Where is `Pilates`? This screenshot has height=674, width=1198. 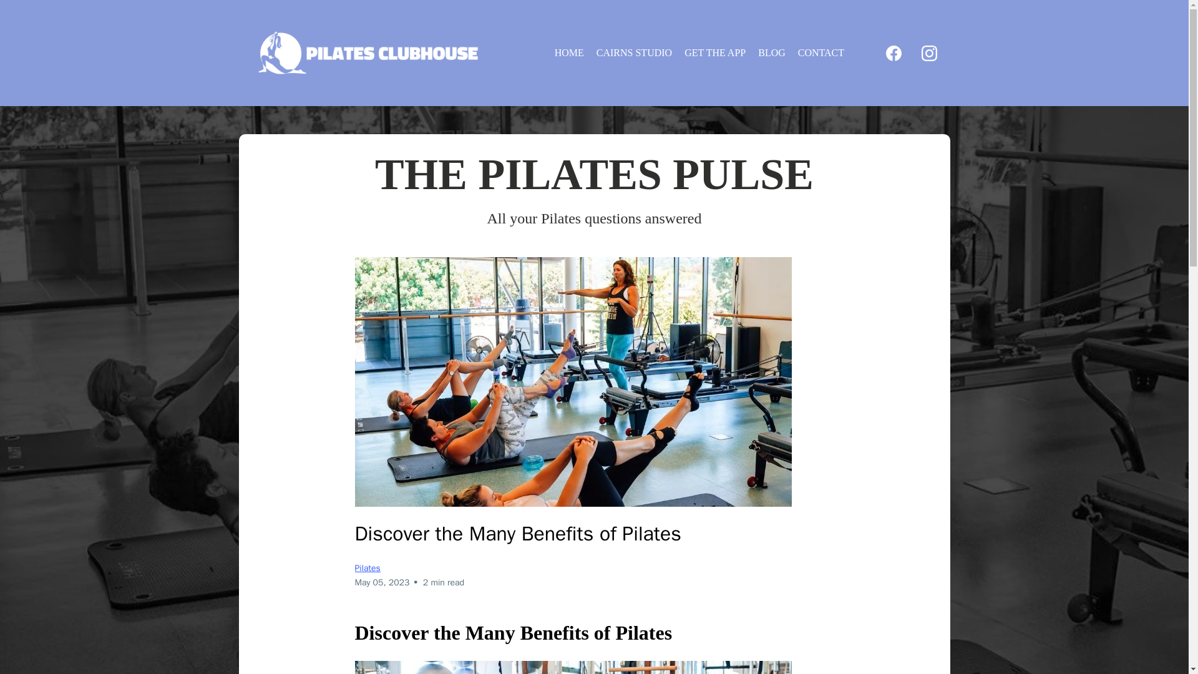 Pilates is located at coordinates (367, 568).